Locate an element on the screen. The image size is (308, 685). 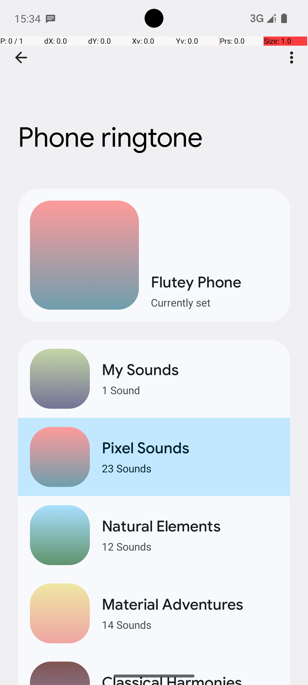
Pixel Sounds is located at coordinates (190, 448).